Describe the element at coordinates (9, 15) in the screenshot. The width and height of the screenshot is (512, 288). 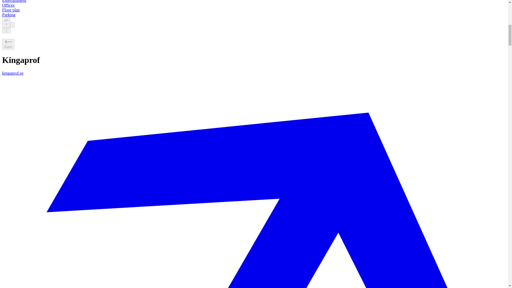
I see `Parking` at that location.